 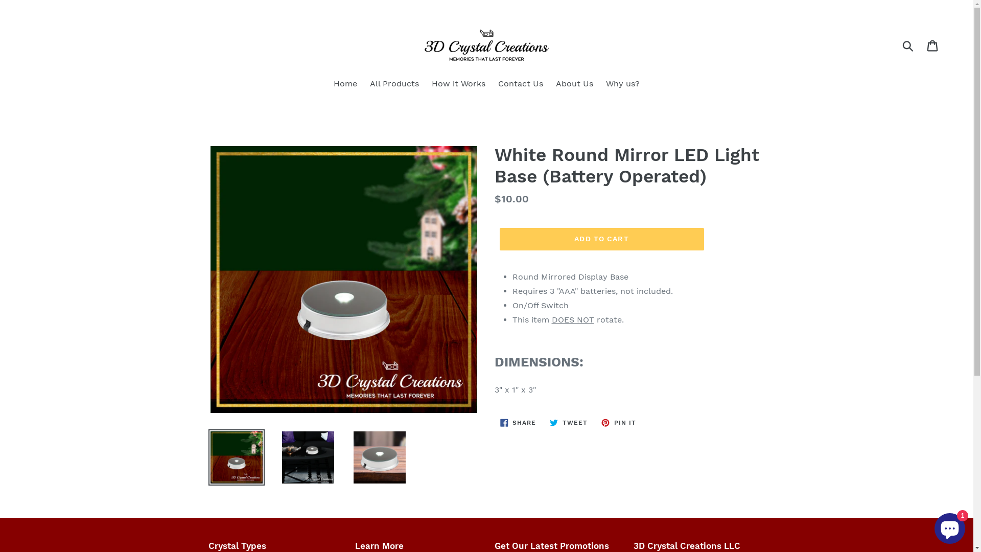 I want to click on About Us, so click(x=574, y=85).